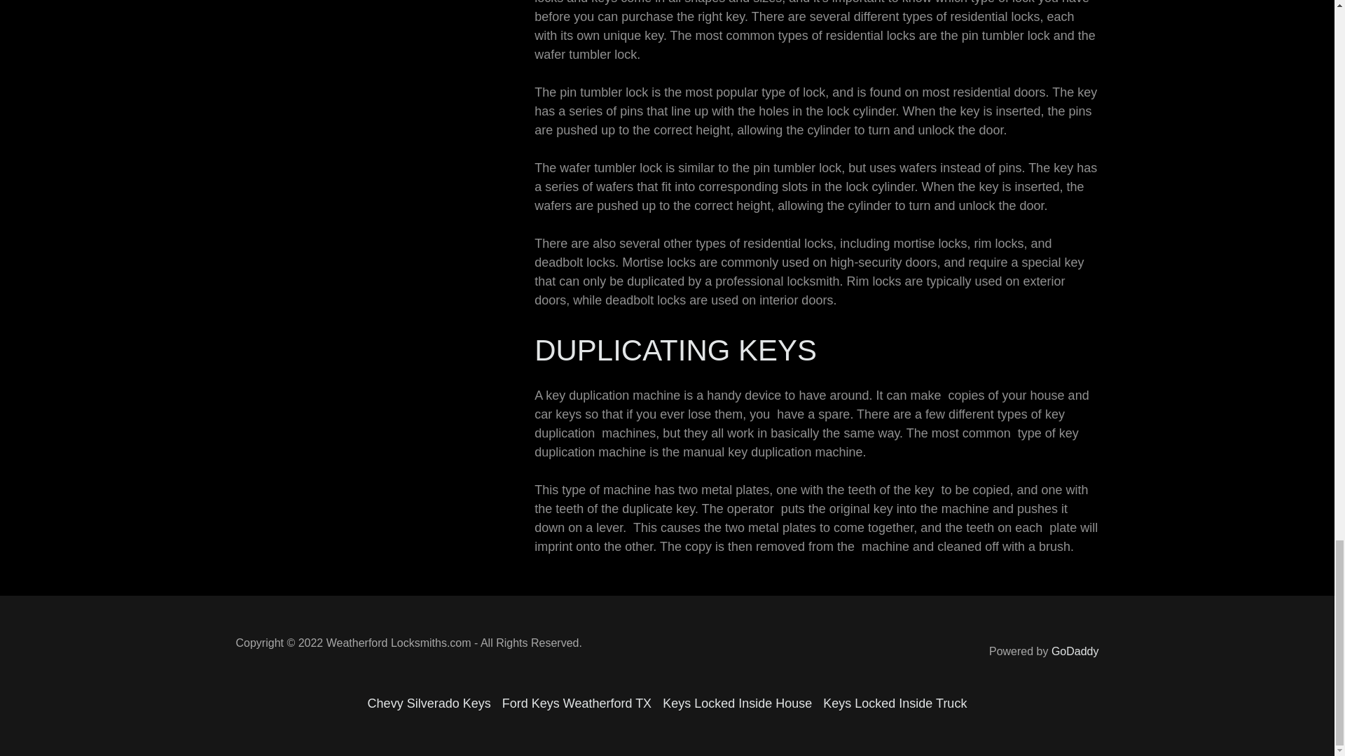 The width and height of the screenshot is (1345, 756). Describe the element at coordinates (577, 703) in the screenshot. I see `Ford Keys Weatherford TX` at that location.